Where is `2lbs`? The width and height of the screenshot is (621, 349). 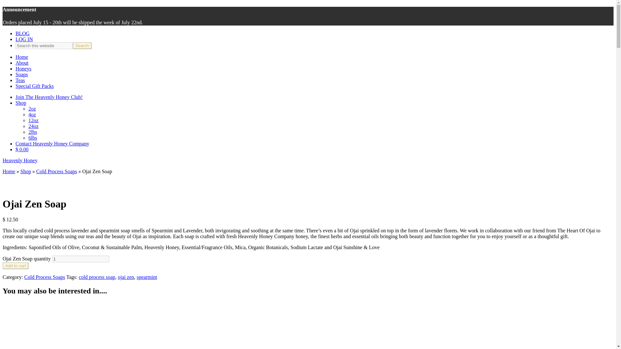
2lbs is located at coordinates (33, 132).